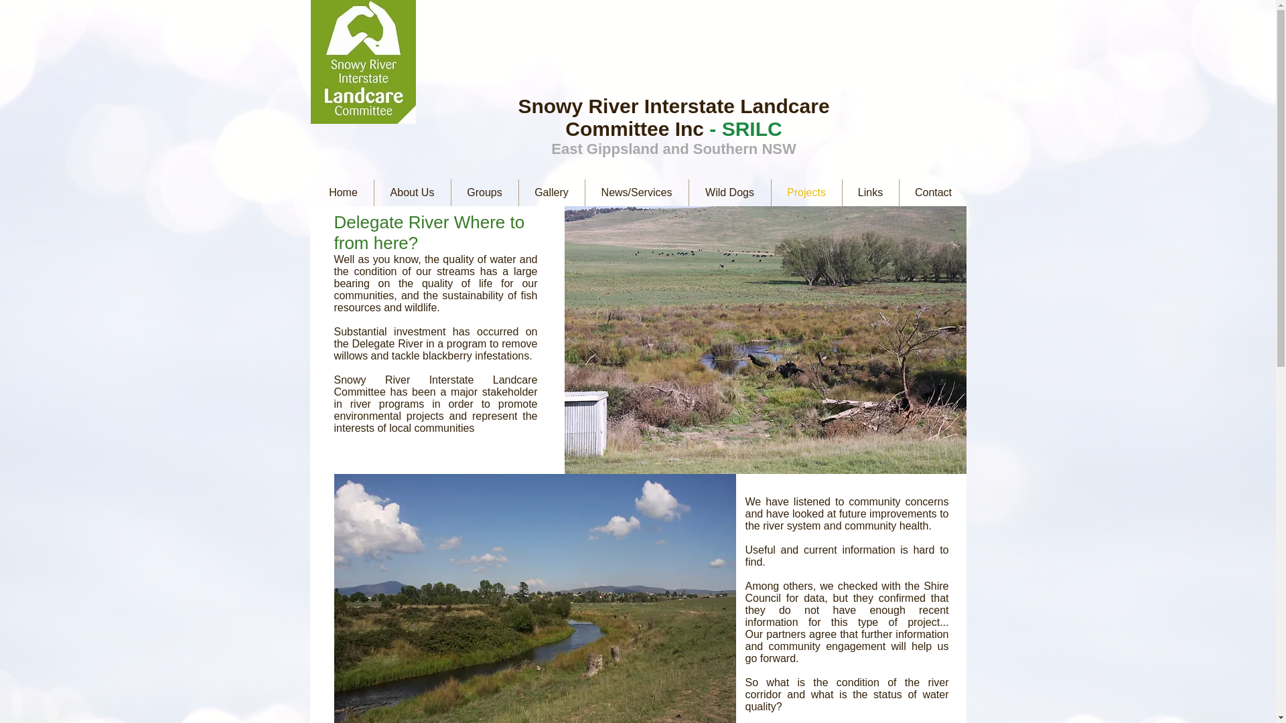 This screenshot has width=1286, height=723. What do you see at coordinates (871, 192) in the screenshot?
I see `Links` at bounding box center [871, 192].